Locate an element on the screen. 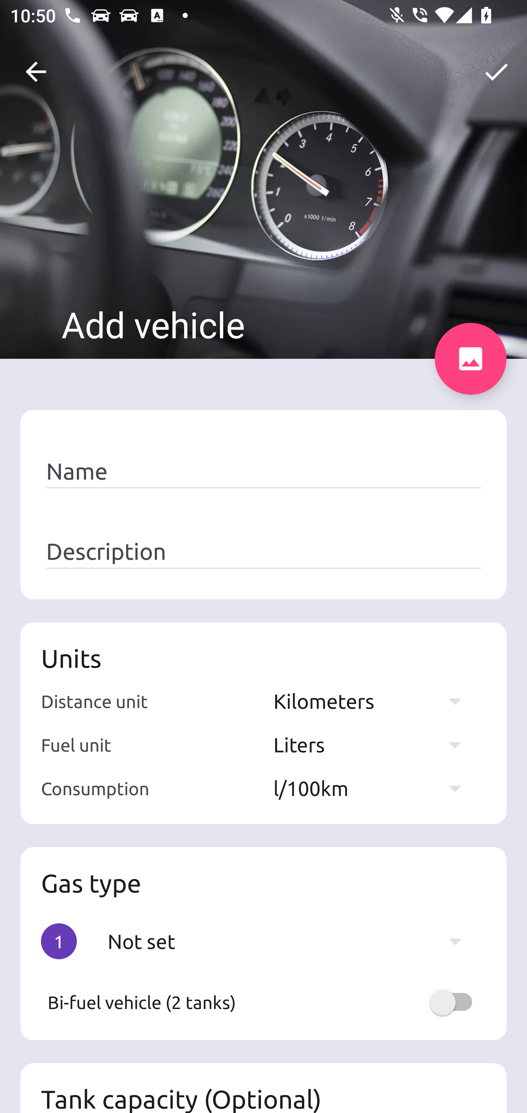  OK is located at coordinates (496, 72).